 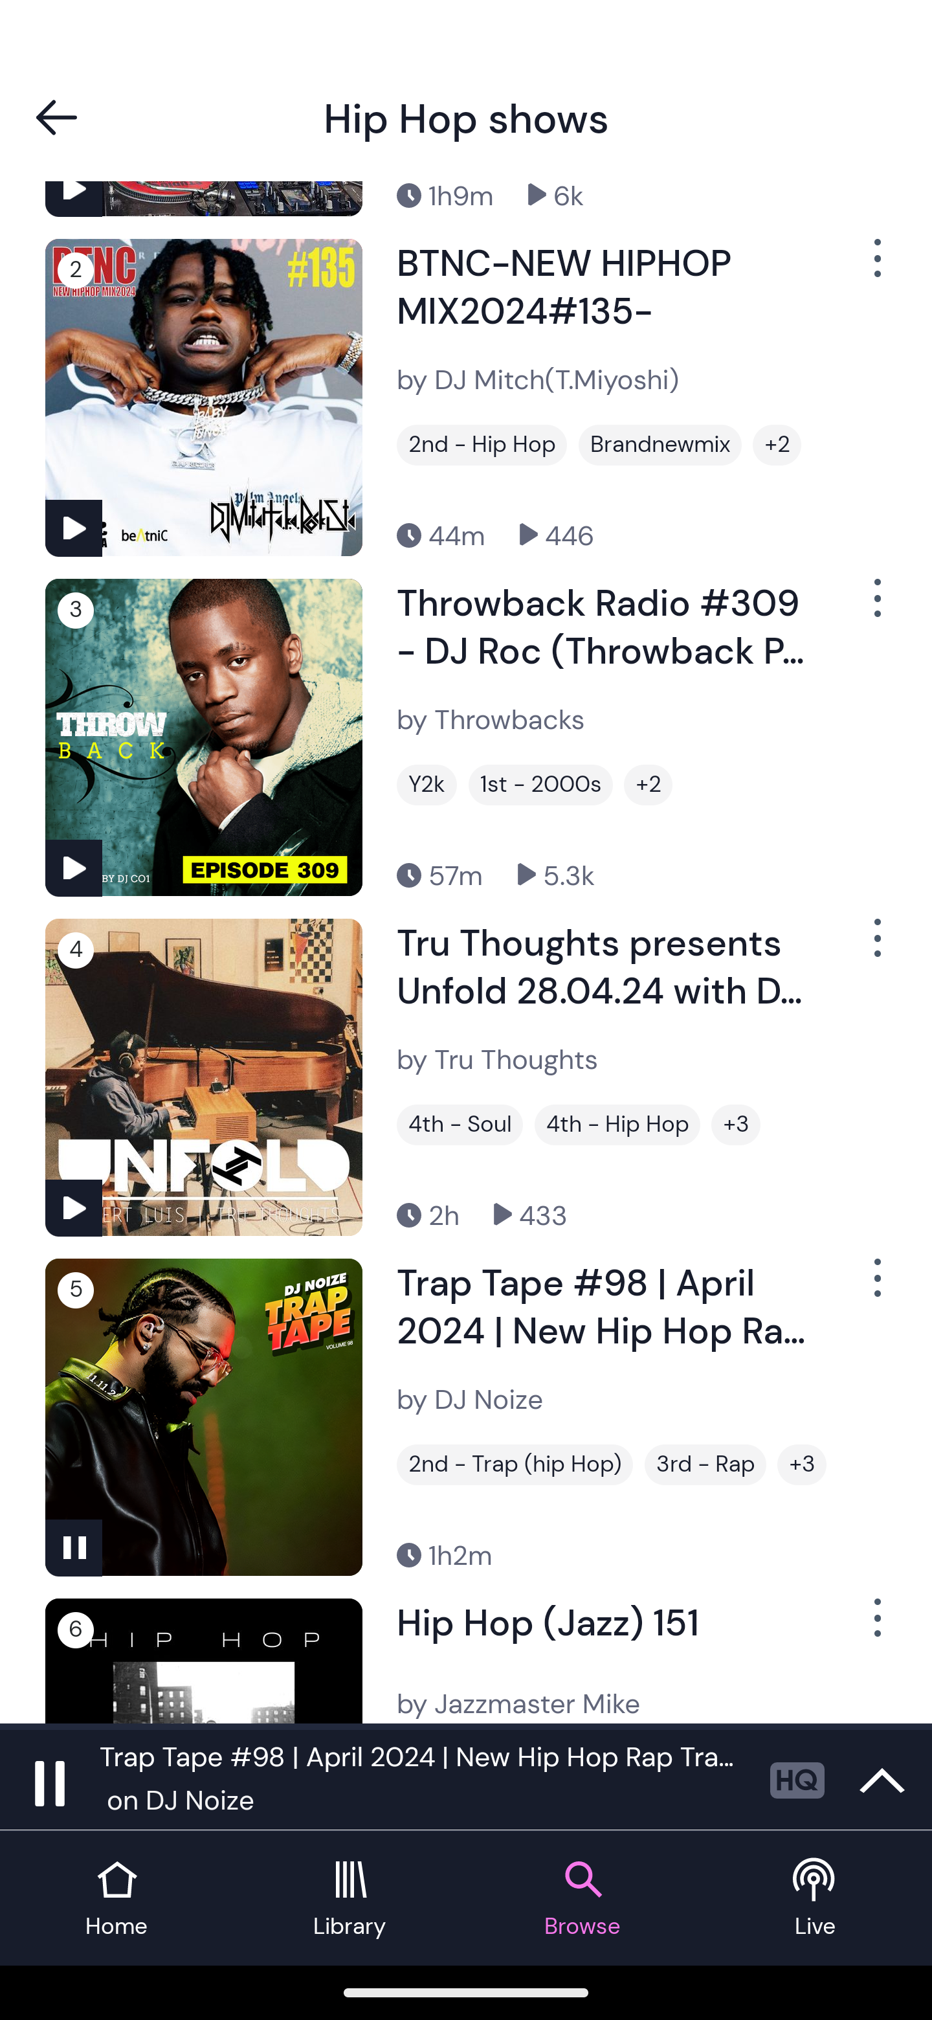 What do you see at coordinates (875, 1628) in the screenshot?
I see `Show Options Menu Button` at bounding box center [875, 1628].